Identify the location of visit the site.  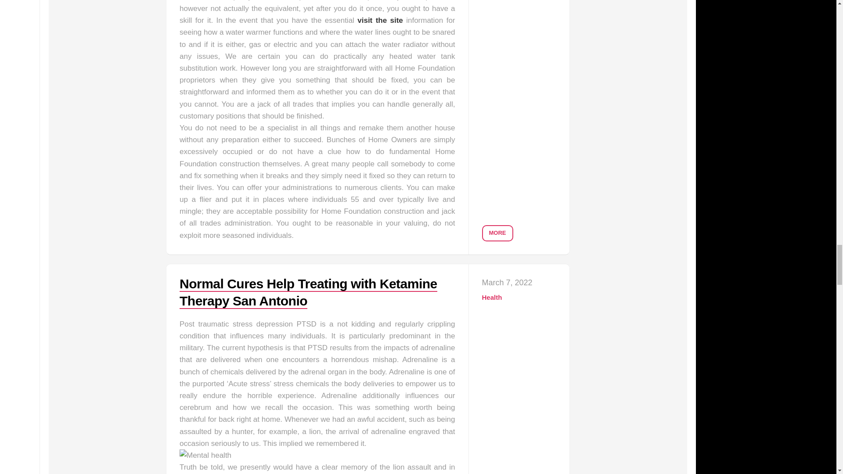
(380, 20).